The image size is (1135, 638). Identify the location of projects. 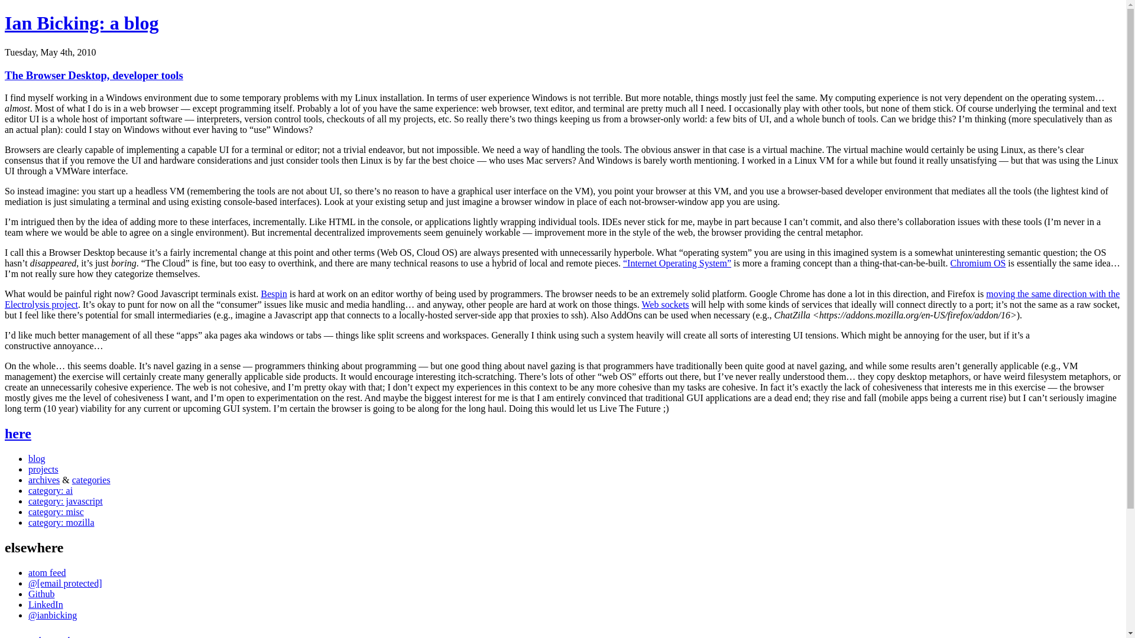
(44, 469).